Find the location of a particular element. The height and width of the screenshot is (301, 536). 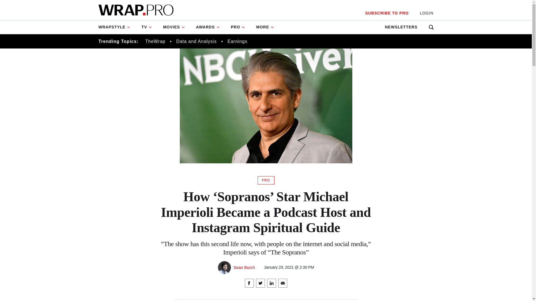

LOGIN is located at coordinates (427, 13).